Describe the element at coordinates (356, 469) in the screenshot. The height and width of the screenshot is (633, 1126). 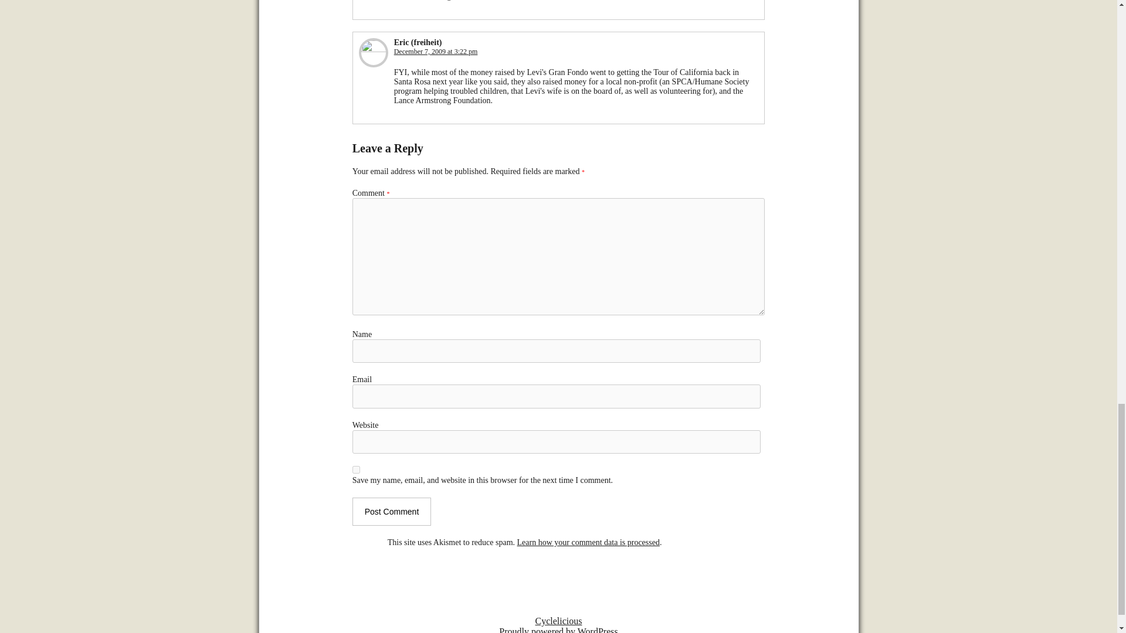
I see `yes` at that location.